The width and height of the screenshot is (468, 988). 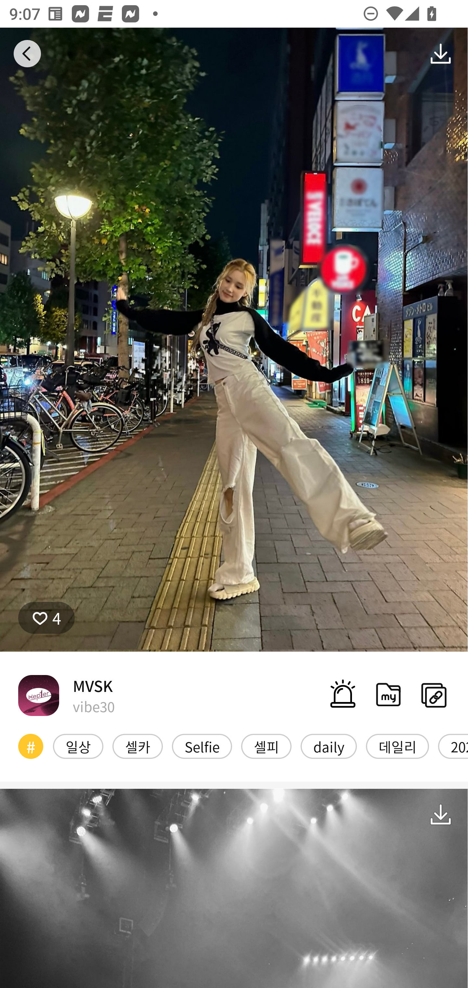 I want to click on 일상, so click(x=78, y=746).